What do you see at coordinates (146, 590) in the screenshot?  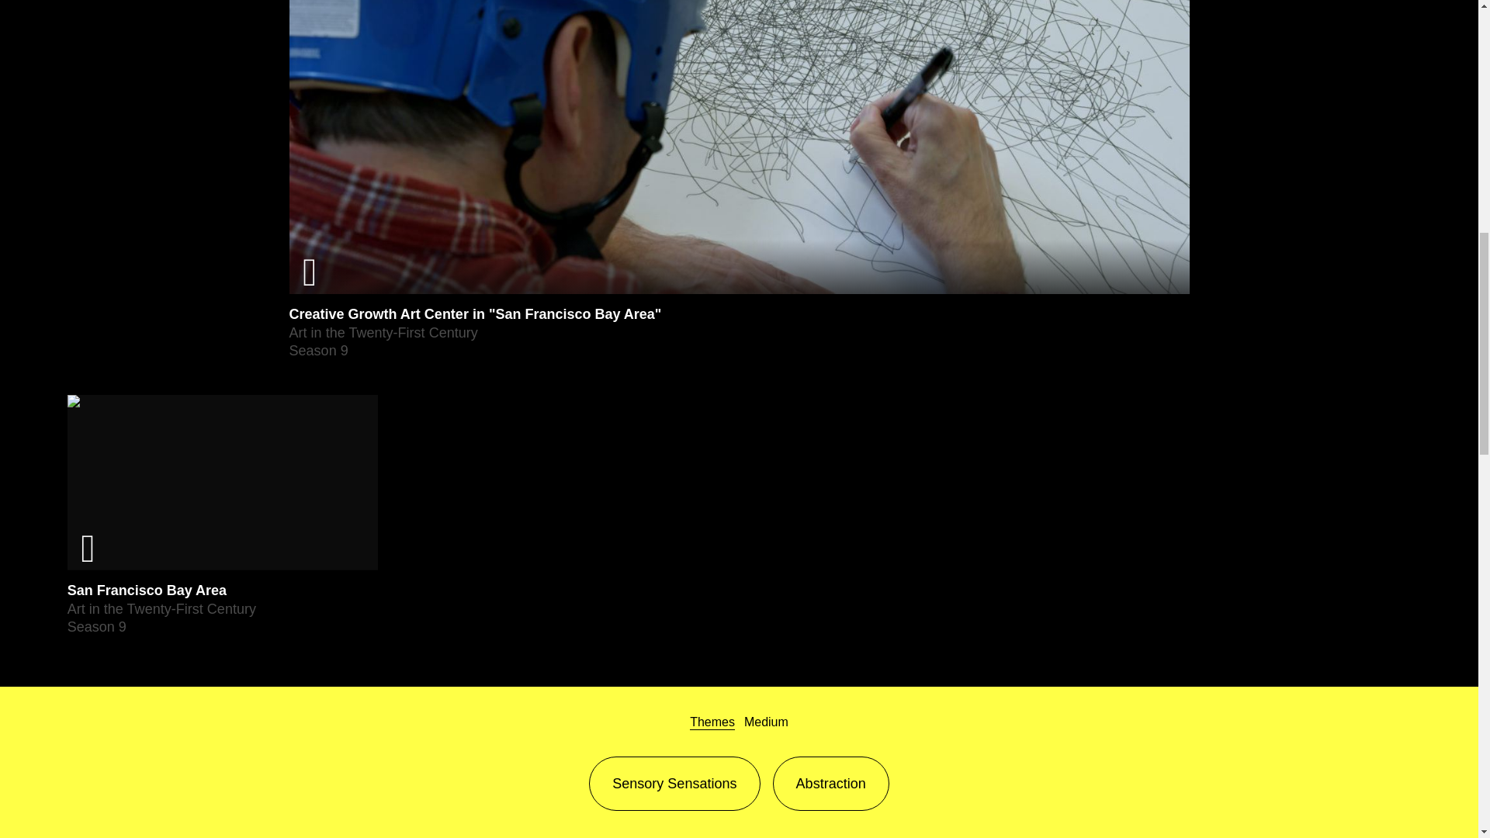 I see `San Francisco Bay Area` at bounding box center [146, 590].